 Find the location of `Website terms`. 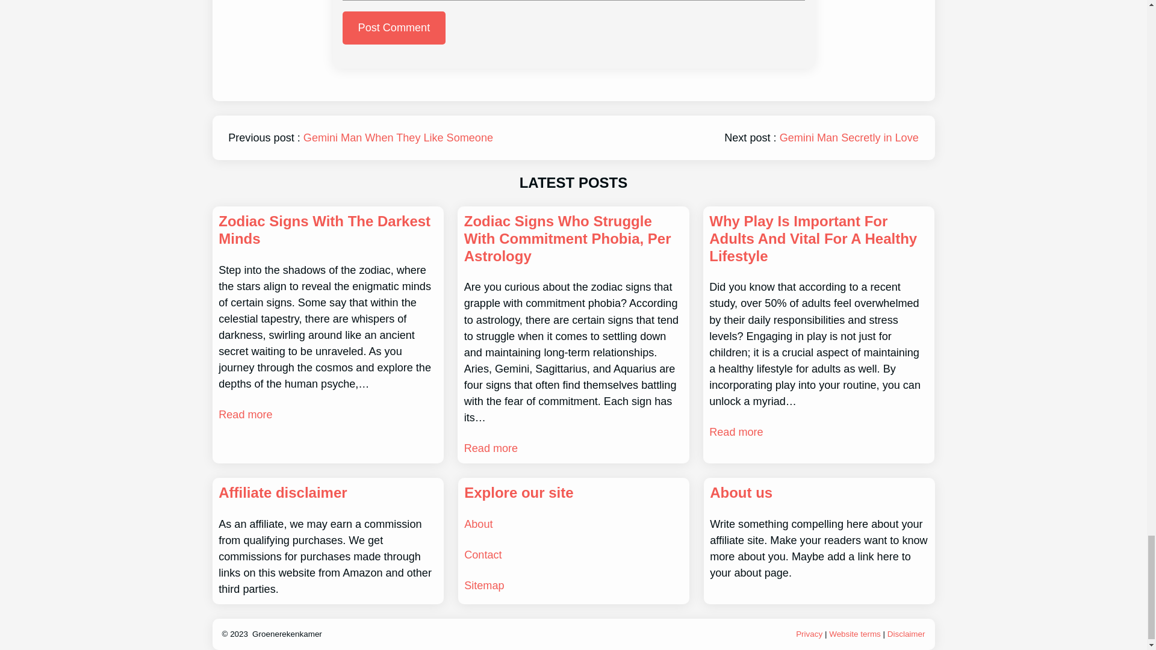

Website terms is located at coordinates (855, 634).